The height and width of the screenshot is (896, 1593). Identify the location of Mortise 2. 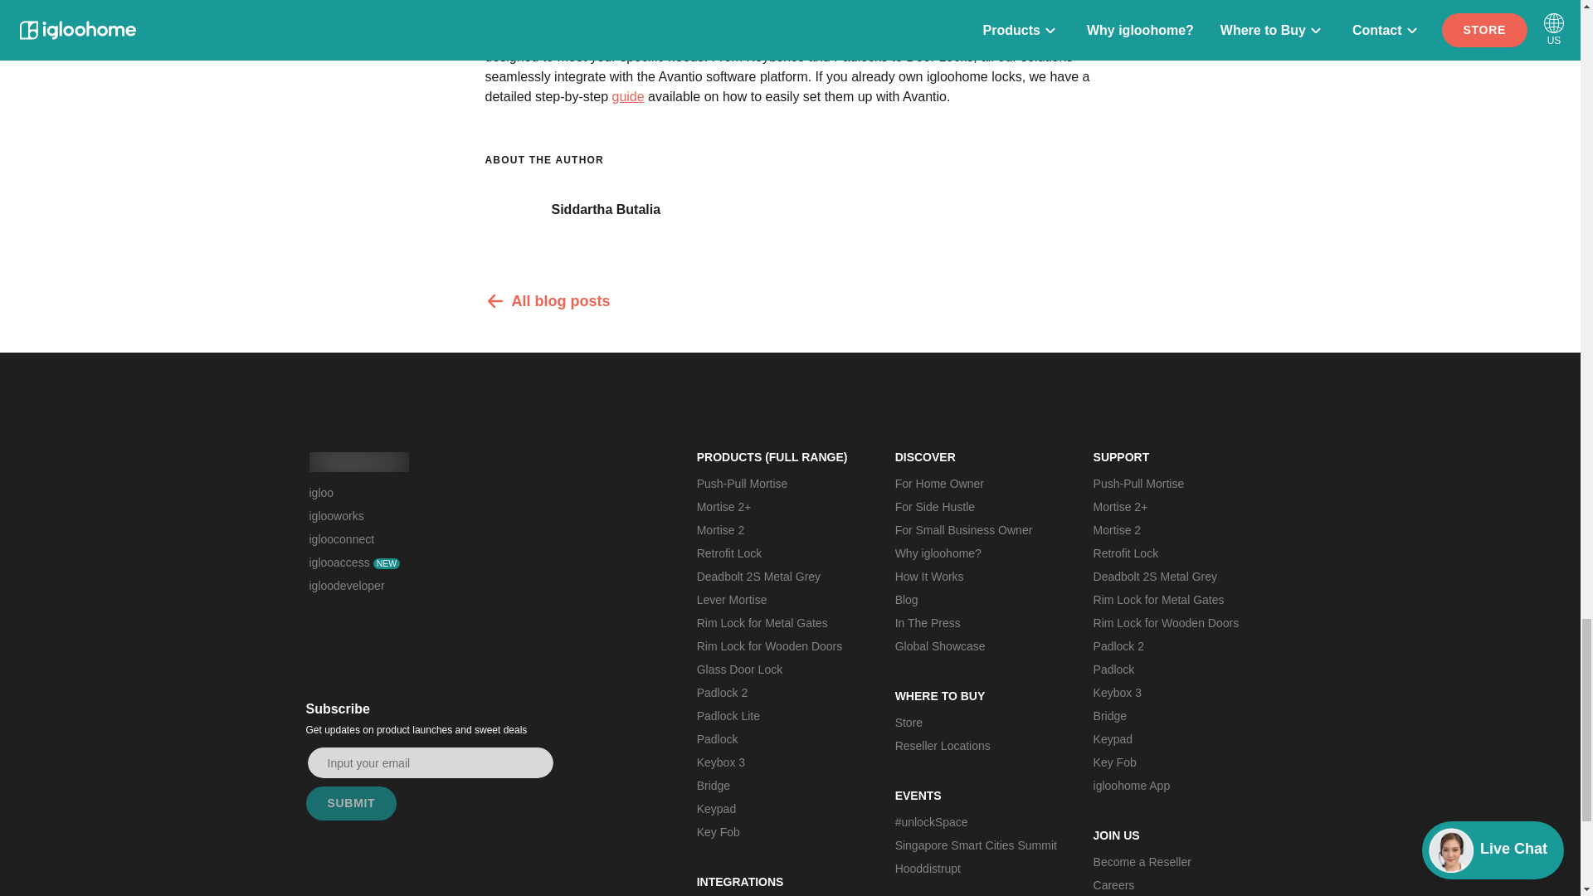
(778, 530).